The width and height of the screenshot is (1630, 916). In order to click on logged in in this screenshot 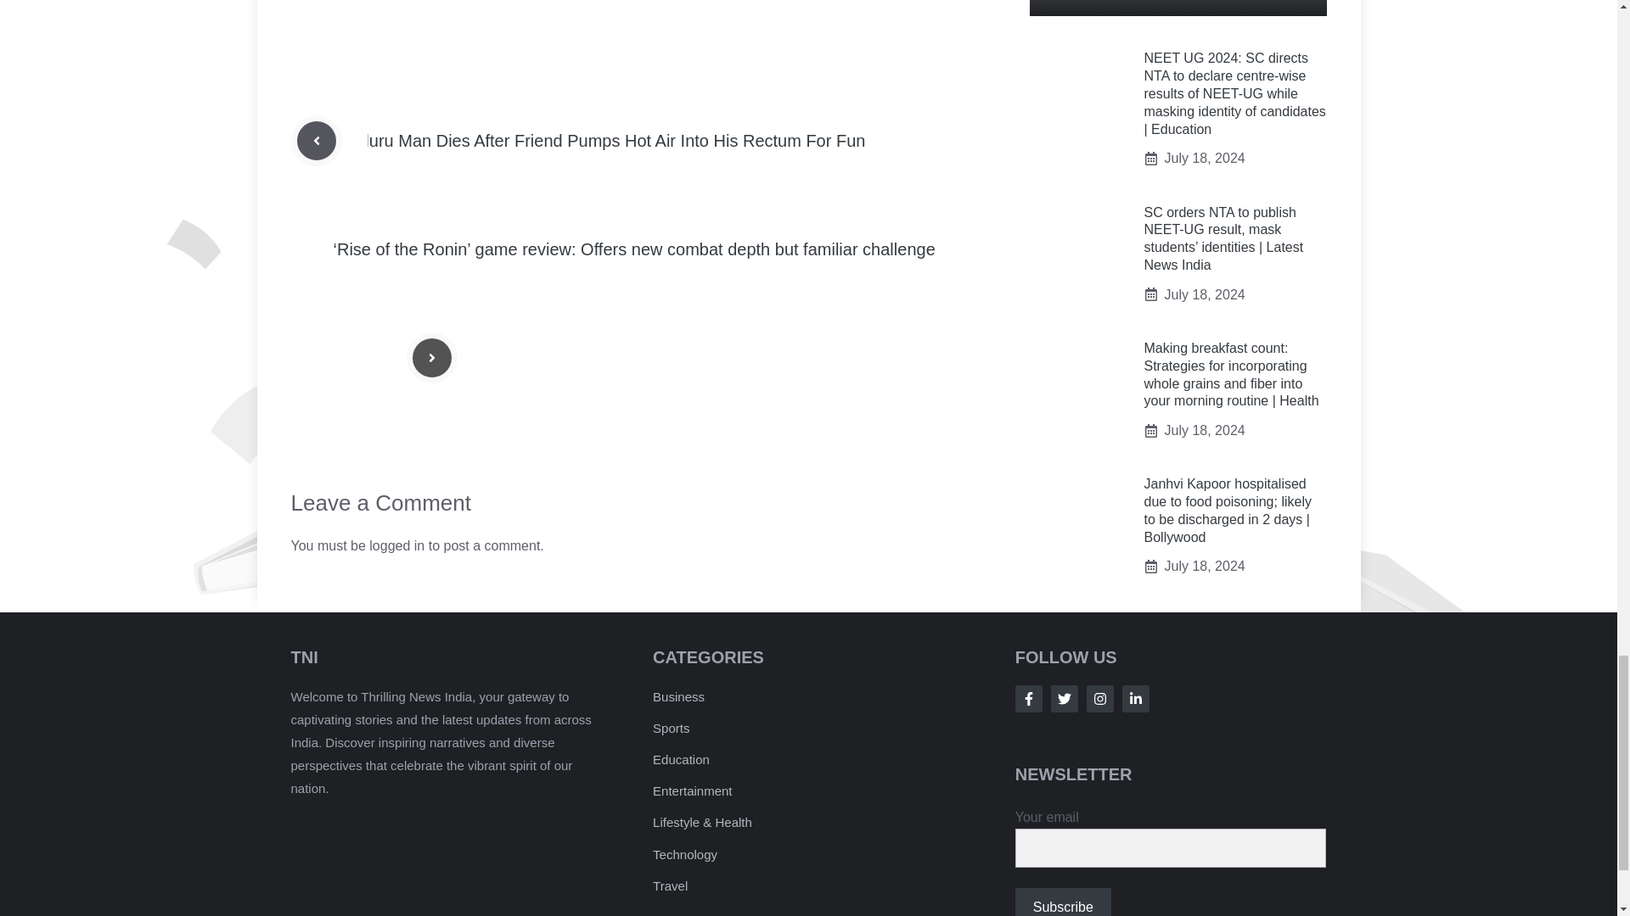, I will do `click(396, 546)`.